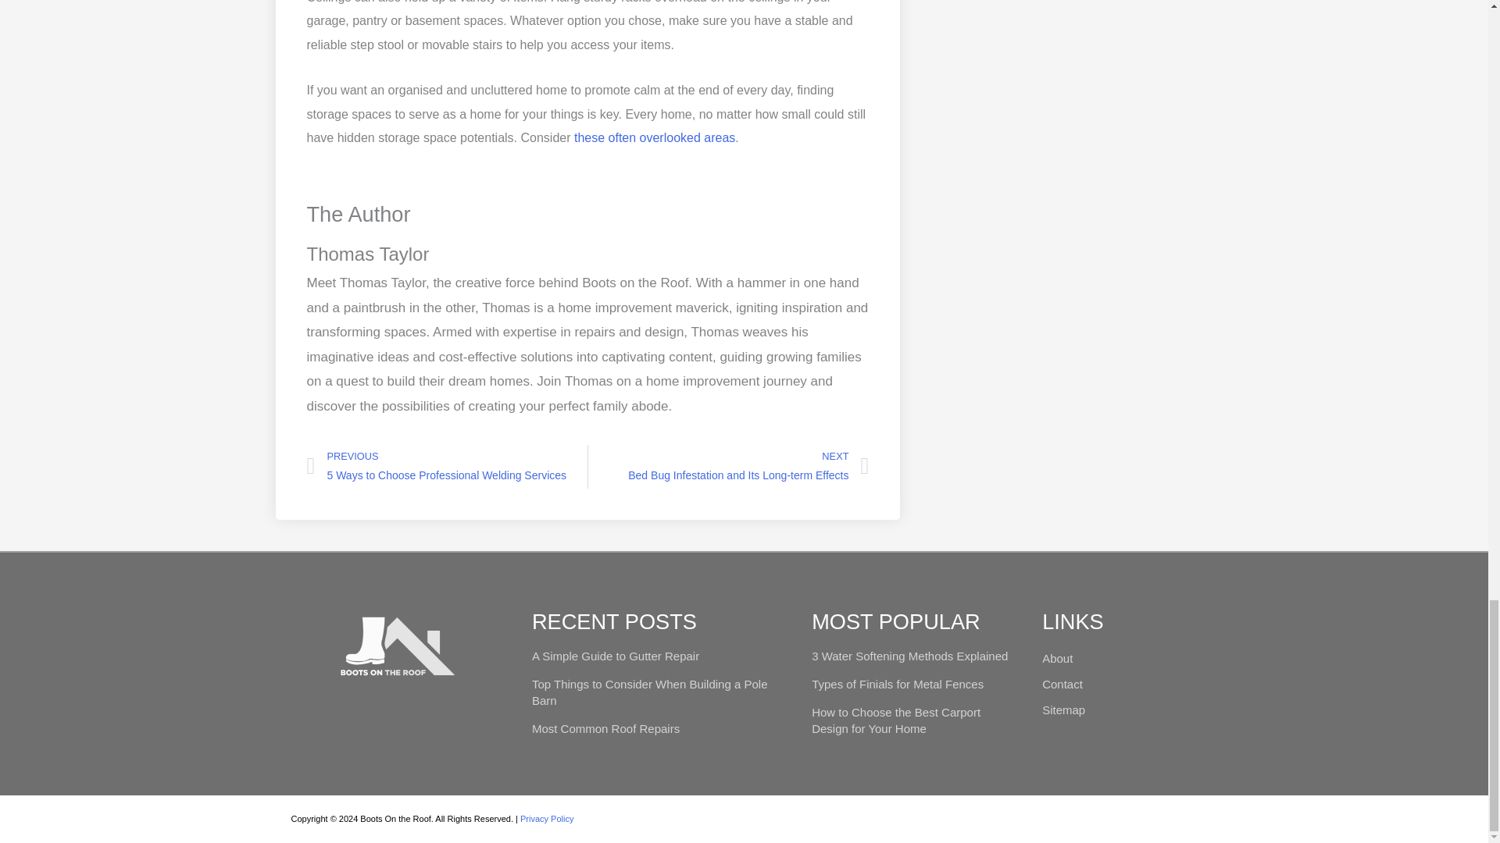  I want to click on Better Homes and Gardens, so click(655, 137).